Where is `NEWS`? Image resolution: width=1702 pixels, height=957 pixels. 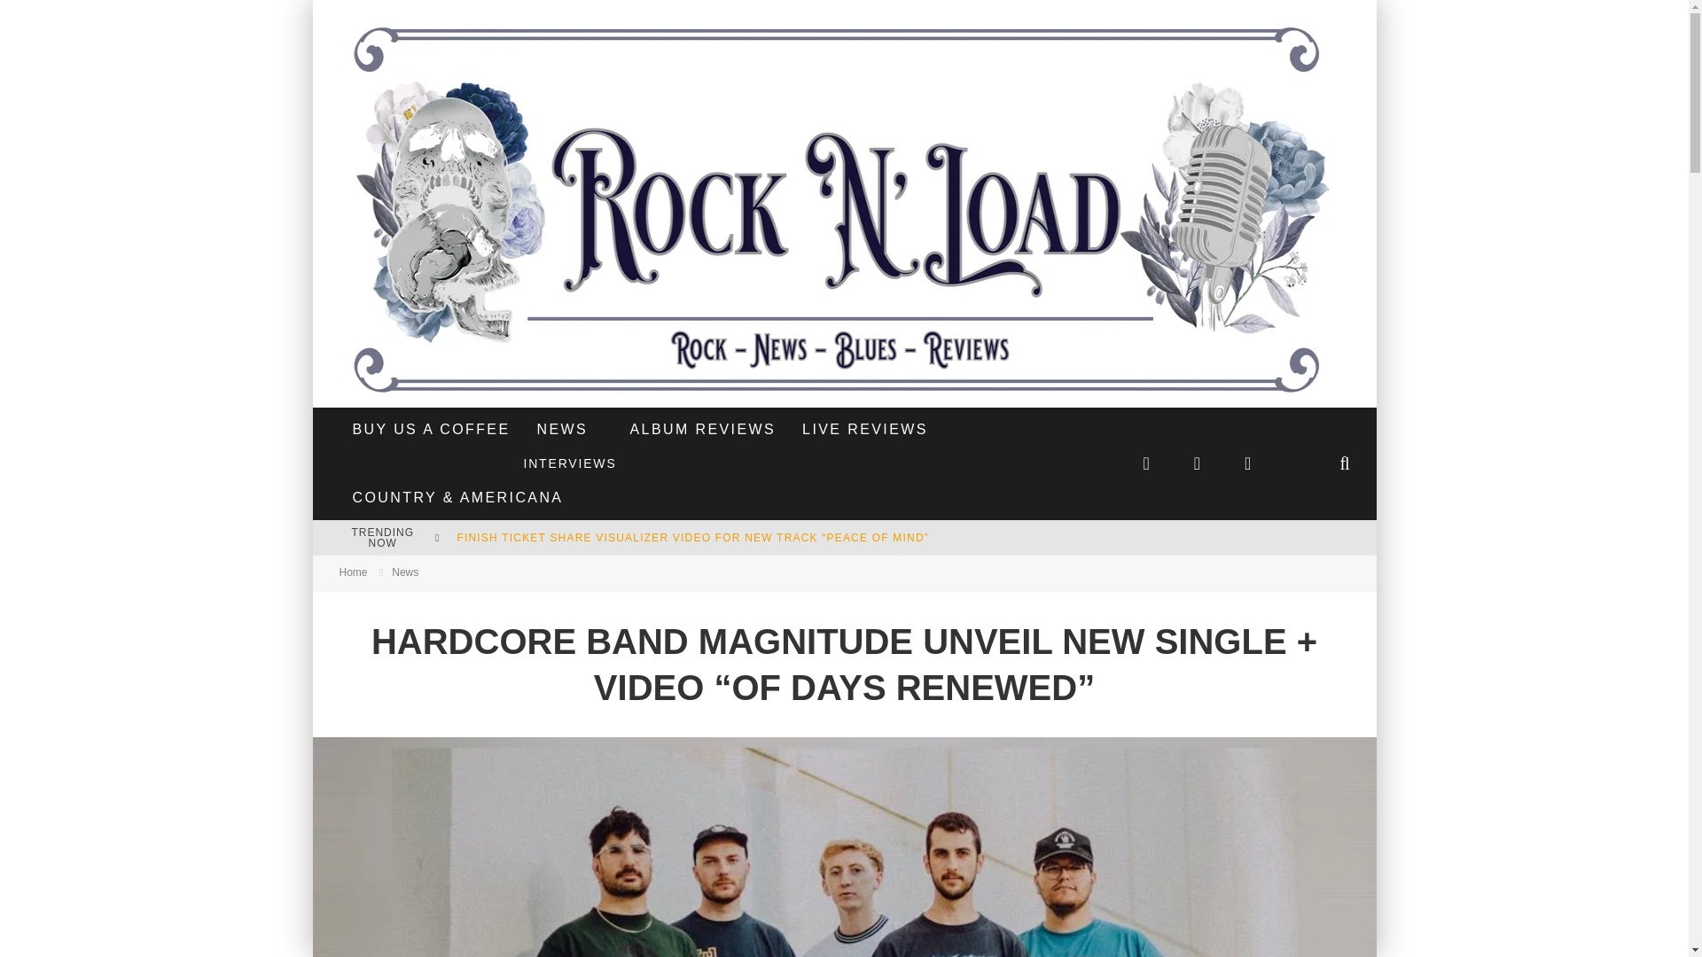
NEWS is located at coordinates (561, 429).